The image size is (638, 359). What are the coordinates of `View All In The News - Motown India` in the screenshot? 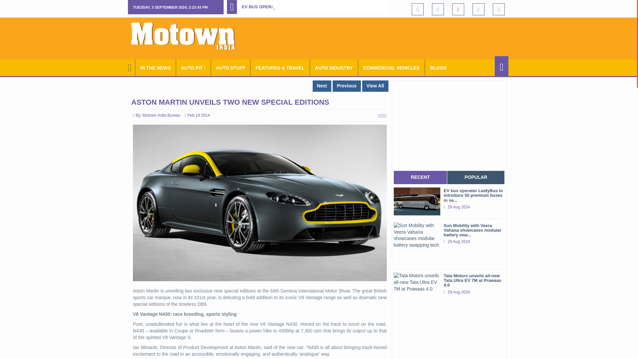 It's located at (156, 68).